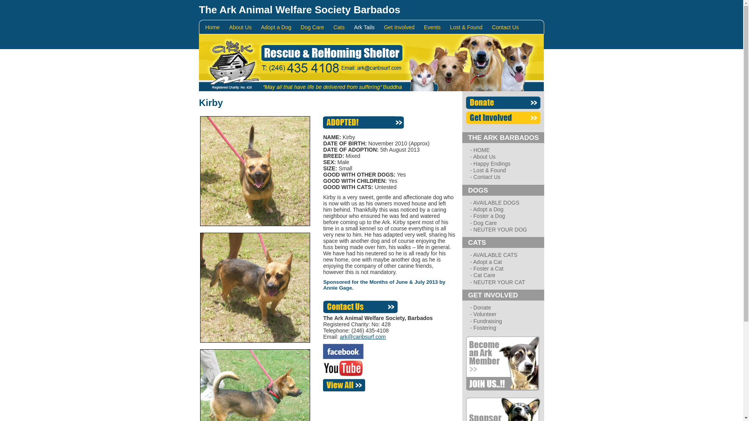 The image size is (749, 421). What do you see at coordinates (215, 27) in the screenshot?
I see `Home` at bounding box center [215, 27].